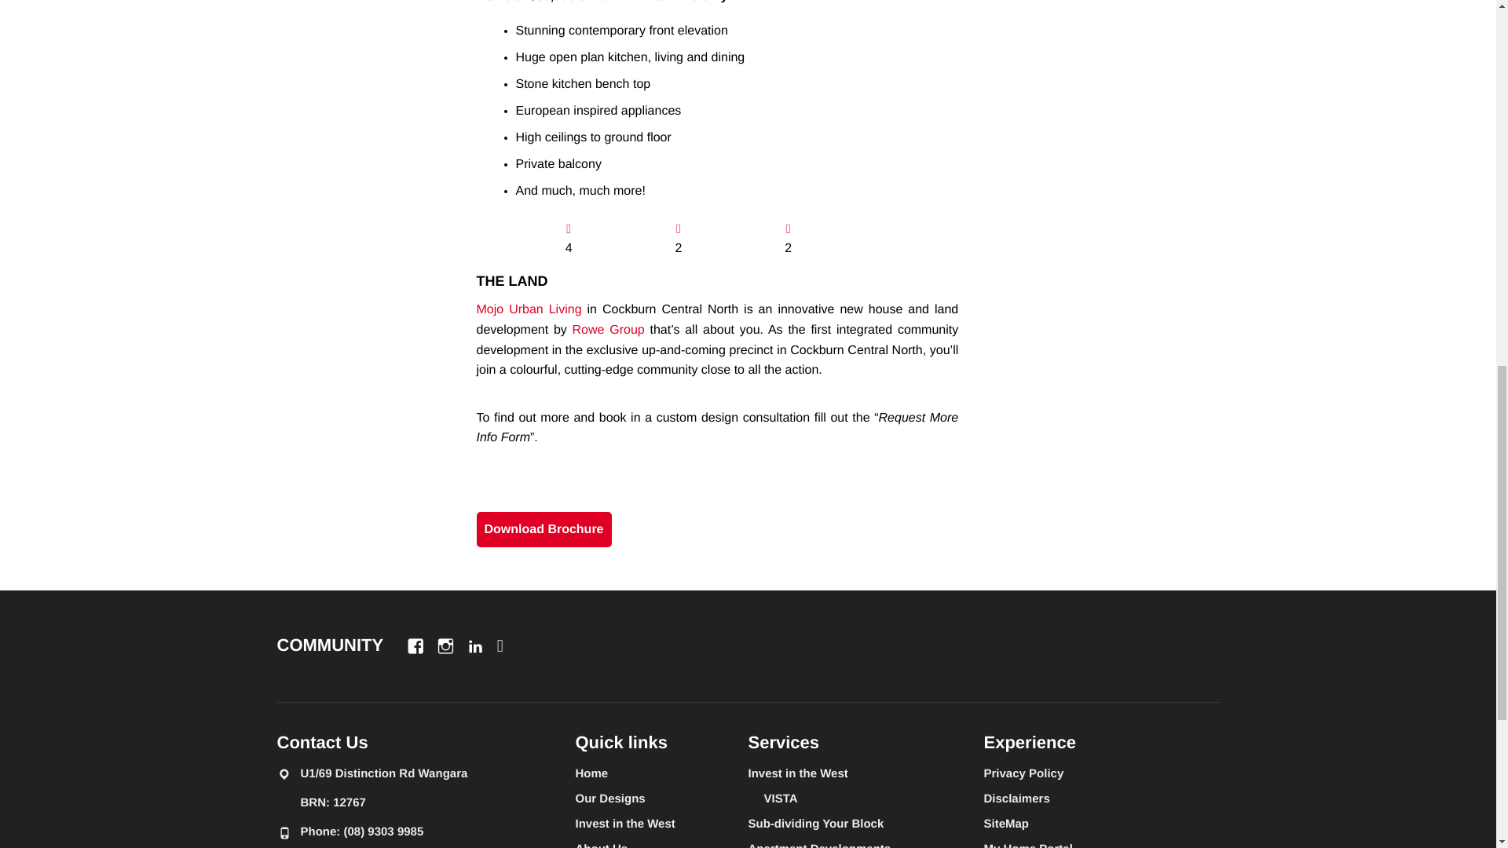  What do you see at coordinates (609, 330) in the screenshot?
I see `Rowe Group` at bounding box center [609, 330].